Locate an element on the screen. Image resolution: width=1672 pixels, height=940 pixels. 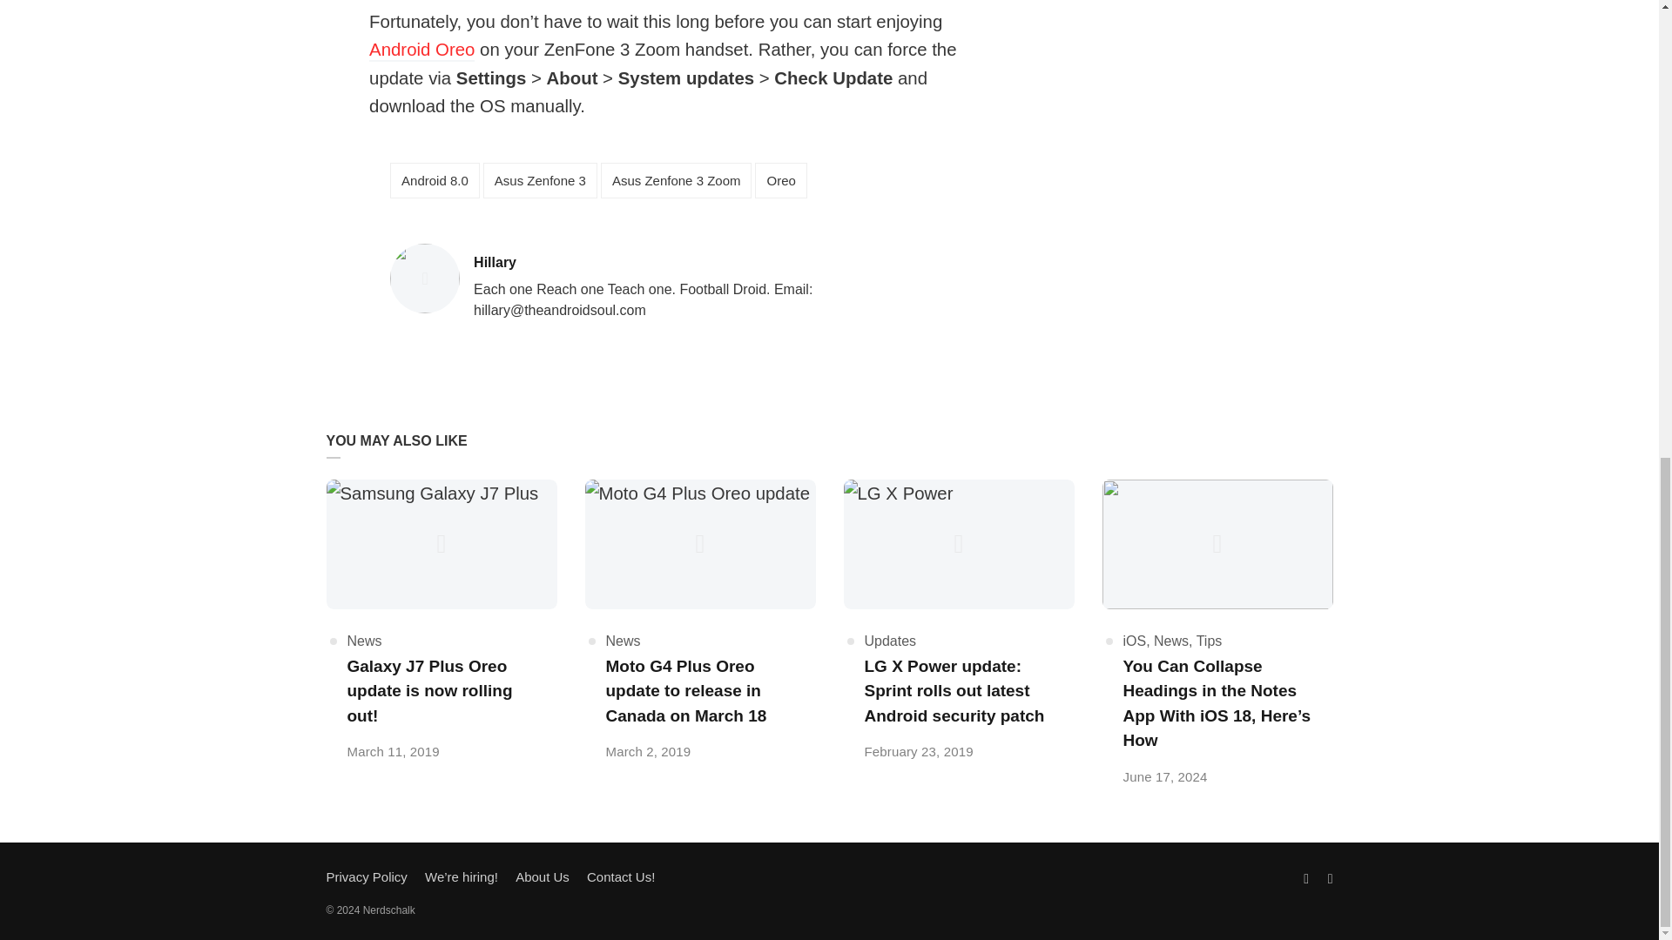
Android 8.0 is located at coordinates (435, 179).